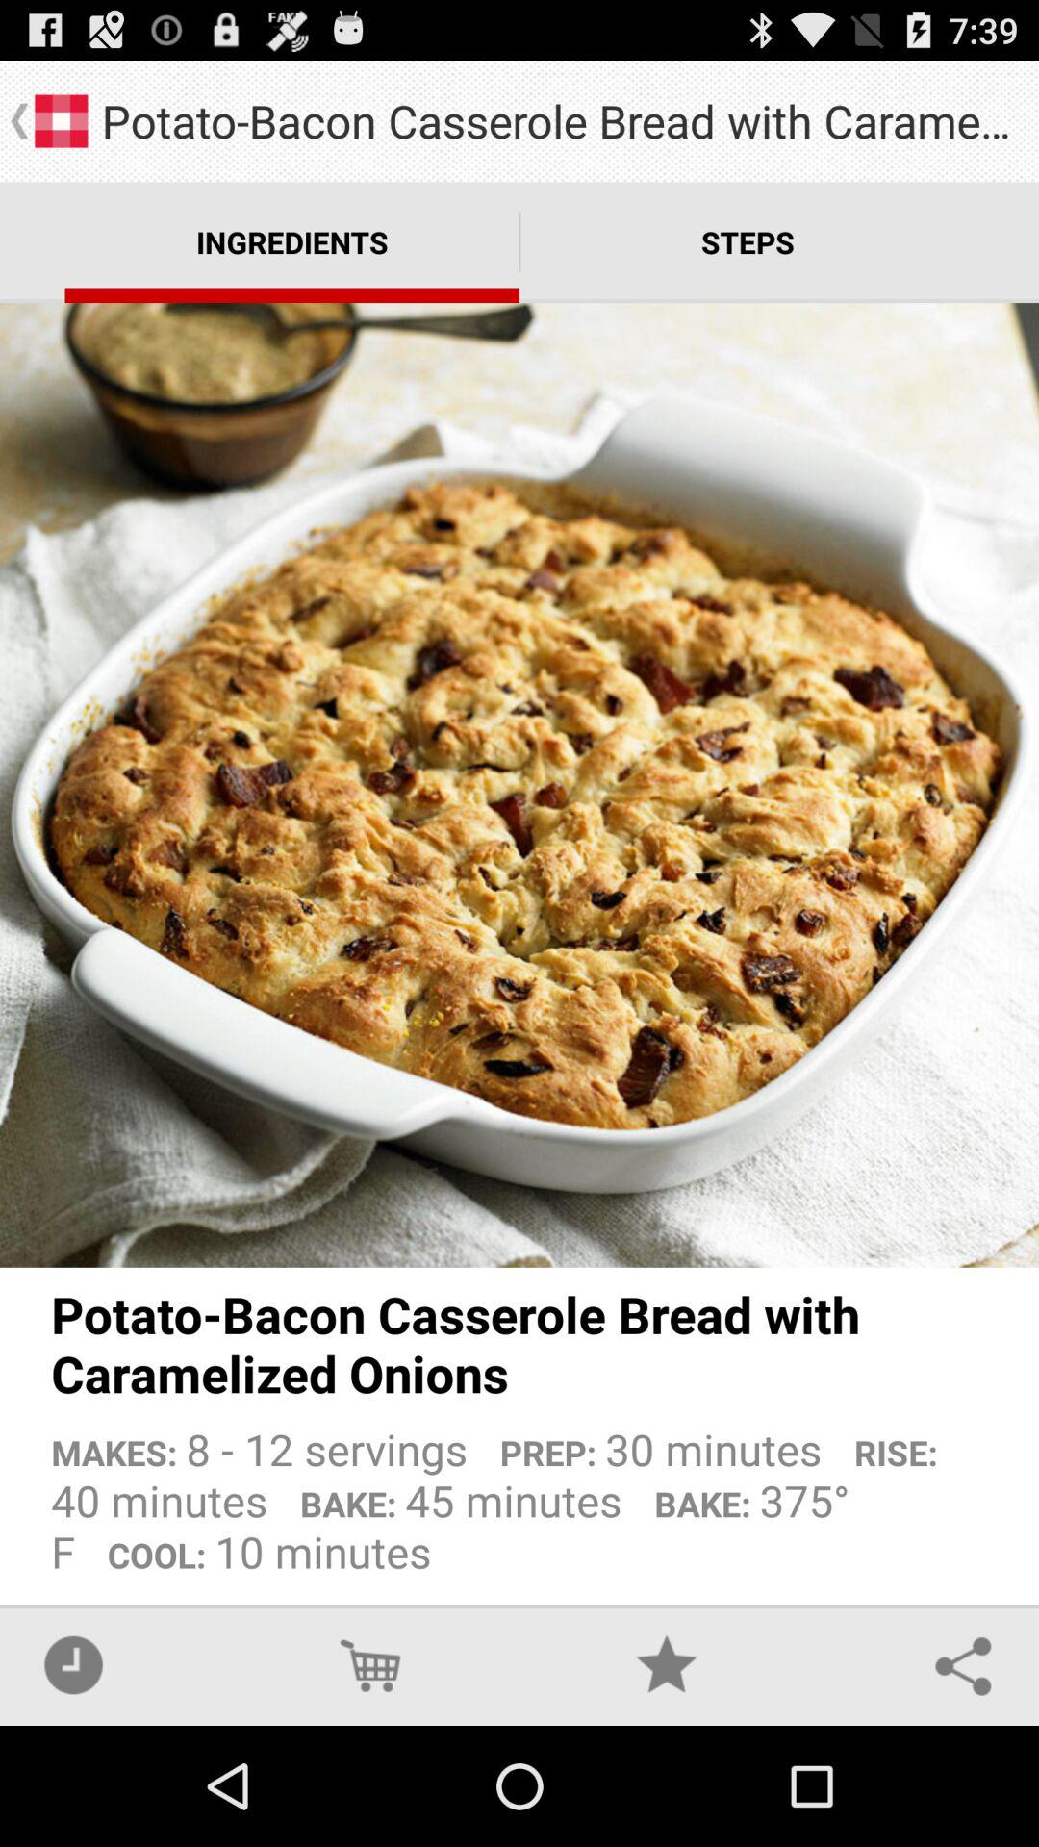 The height and width of the screenshot is (1847, 1039). I want to click on turn off icon at the bottom right corner, so click(963, 1664).